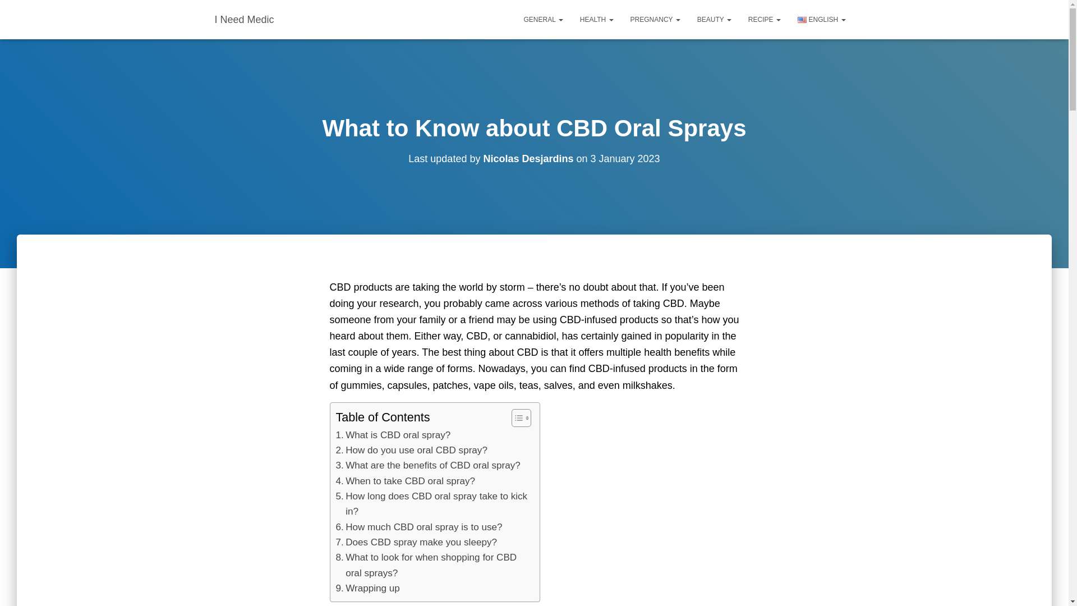  I want to click on Beauty, so click(715, 19).